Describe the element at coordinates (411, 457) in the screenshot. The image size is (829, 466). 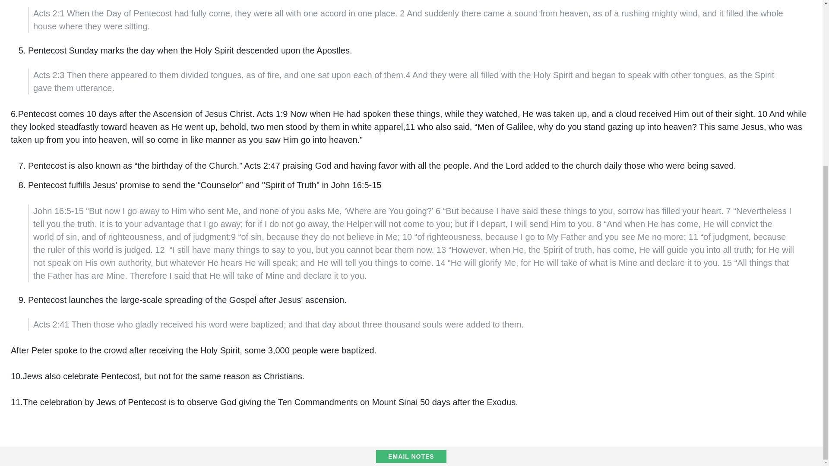
I see `EMAIL NOTES` at that location.